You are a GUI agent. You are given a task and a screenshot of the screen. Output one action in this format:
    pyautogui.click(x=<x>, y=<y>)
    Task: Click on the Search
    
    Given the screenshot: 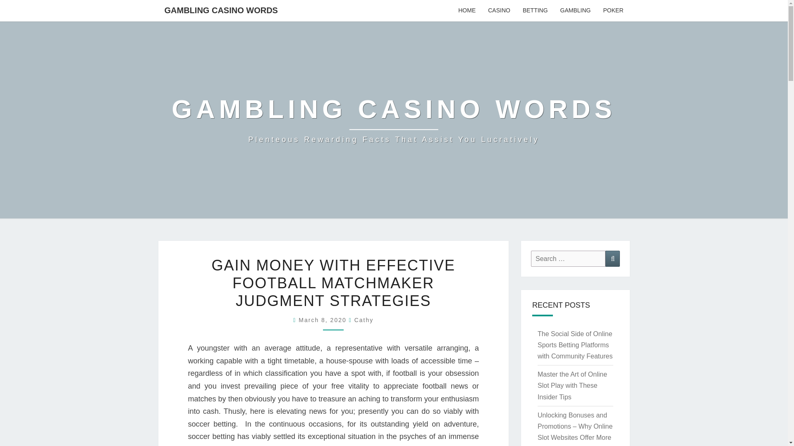 What is the action you would take?
    pyautogui.click(x=612, y=259)
    